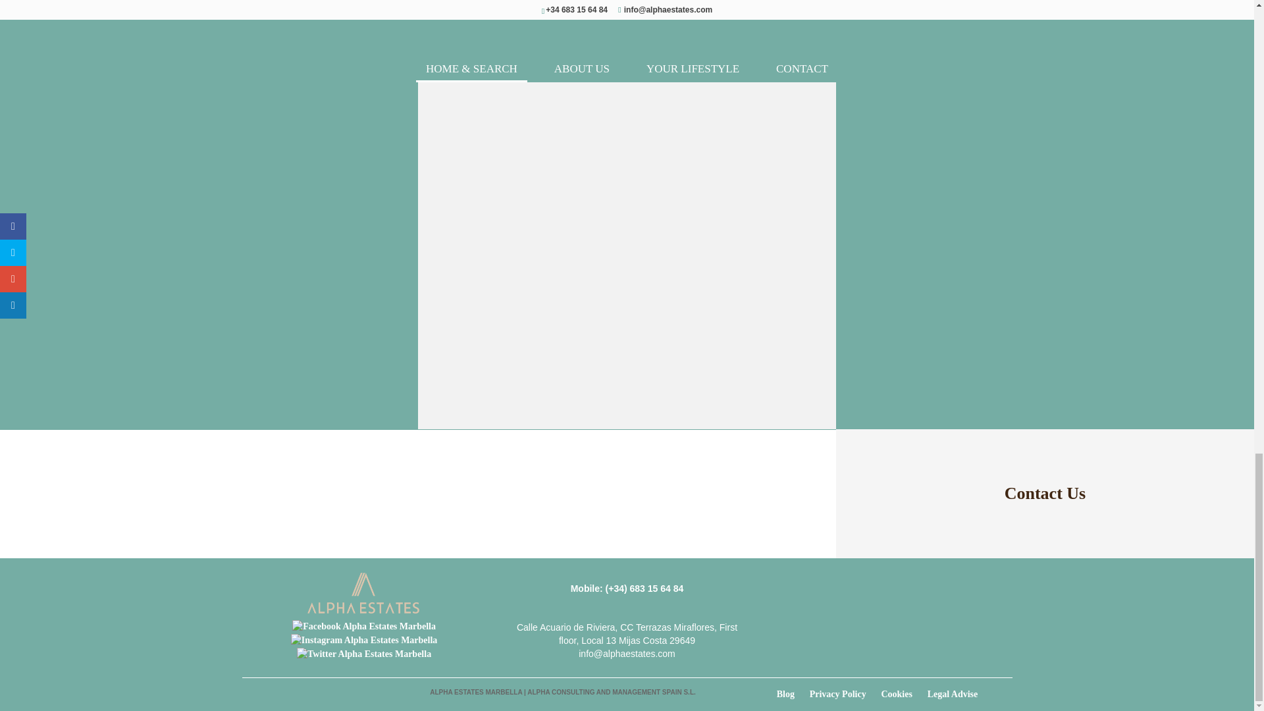 The width and height of the screenshot is (1264, 711). I want to click on Blog, so click(792, 694).